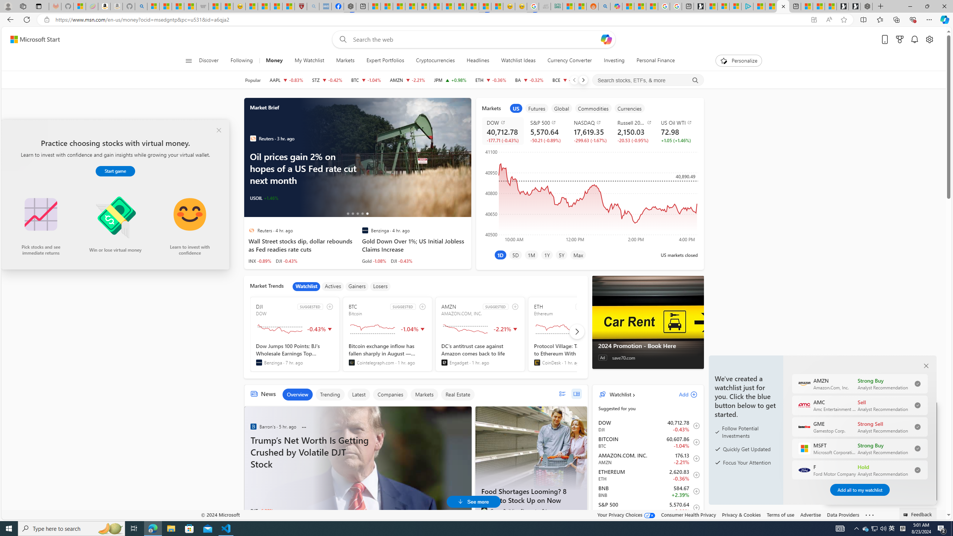  Describe the element at coordinates (297, 395) in the screenshot. I see `Overview` at that location.